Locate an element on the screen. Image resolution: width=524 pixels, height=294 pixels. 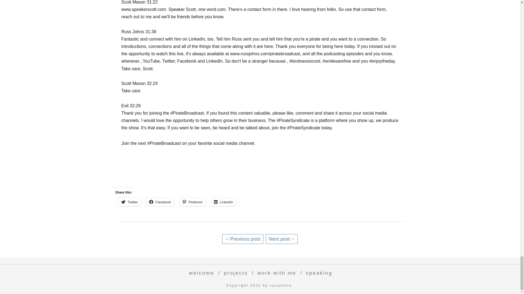
projects is located at coordinates (234, 273).